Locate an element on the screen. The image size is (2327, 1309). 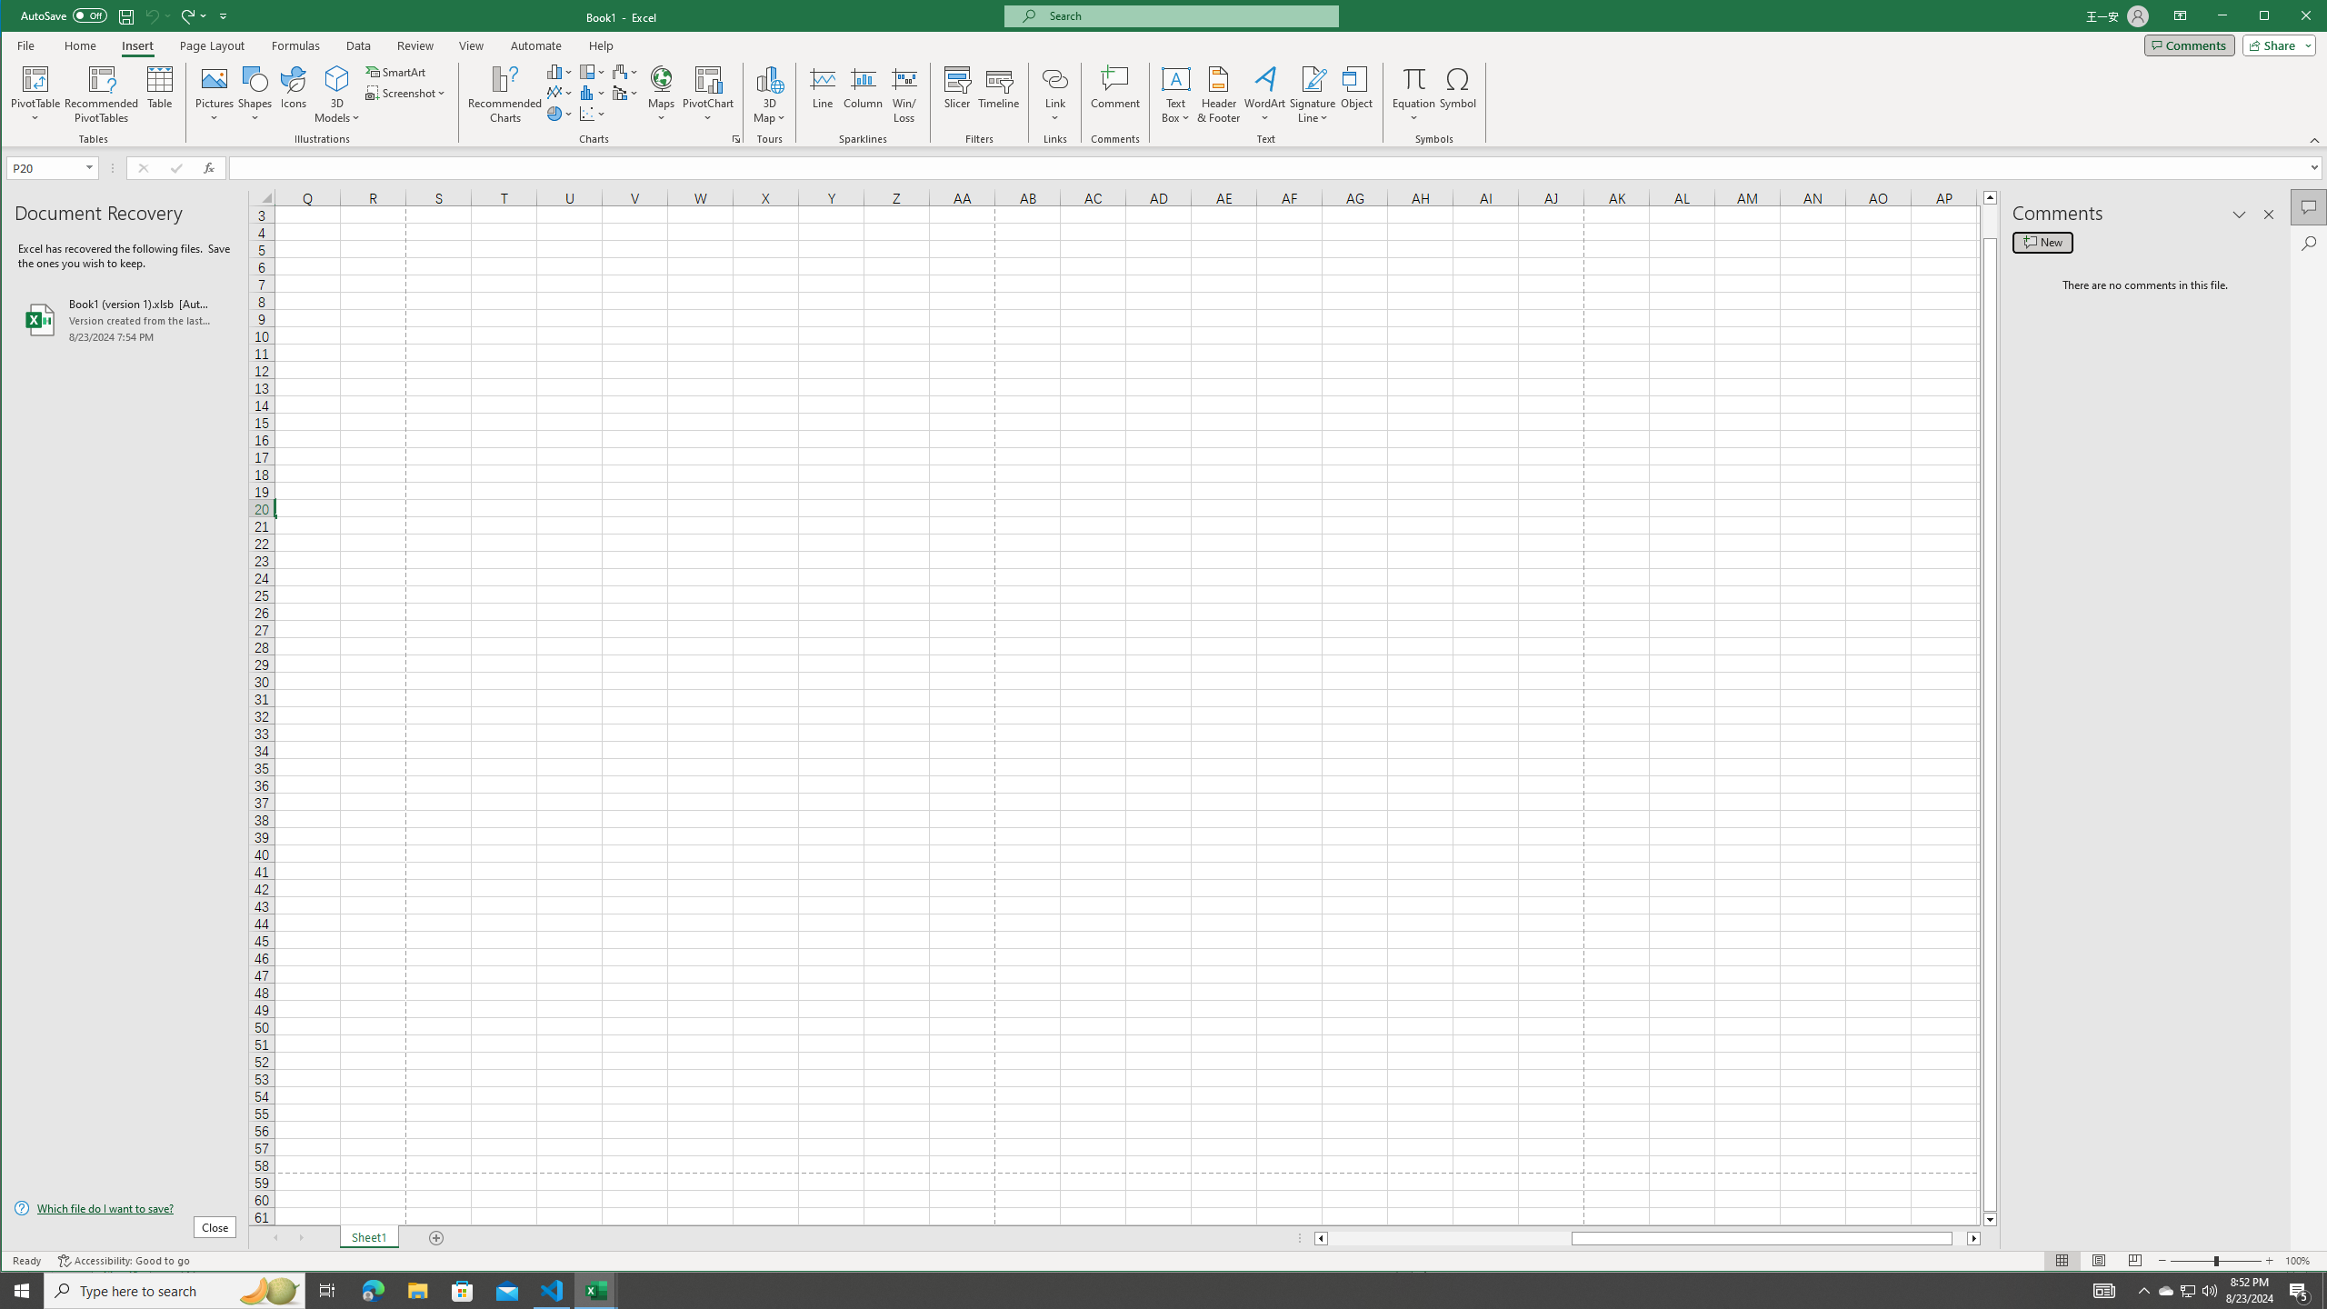
Table is located at coordinates (160, 95).